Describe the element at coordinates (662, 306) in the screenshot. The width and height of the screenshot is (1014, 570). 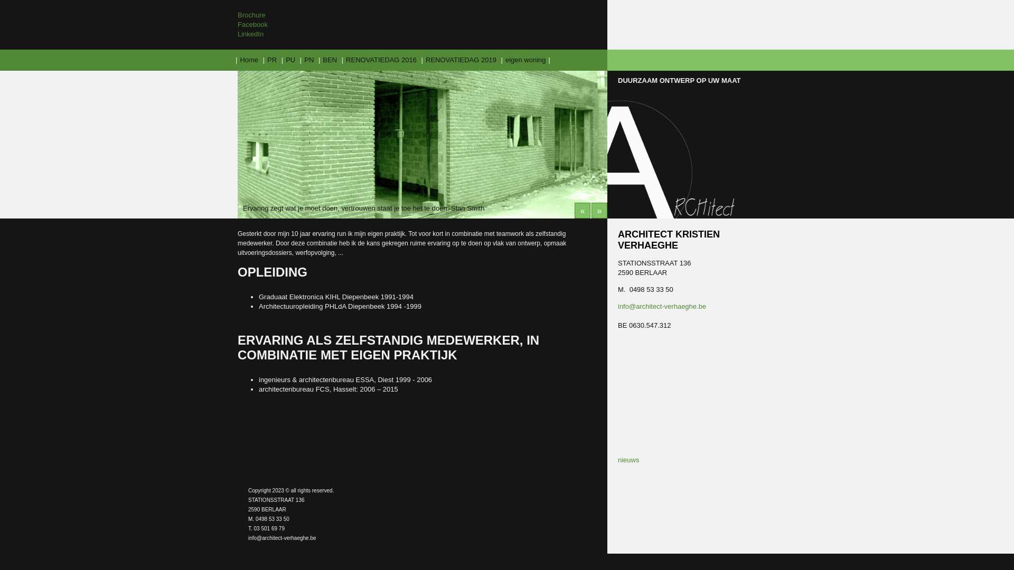
I see `info@architect-verhaeghe.be` at that location.